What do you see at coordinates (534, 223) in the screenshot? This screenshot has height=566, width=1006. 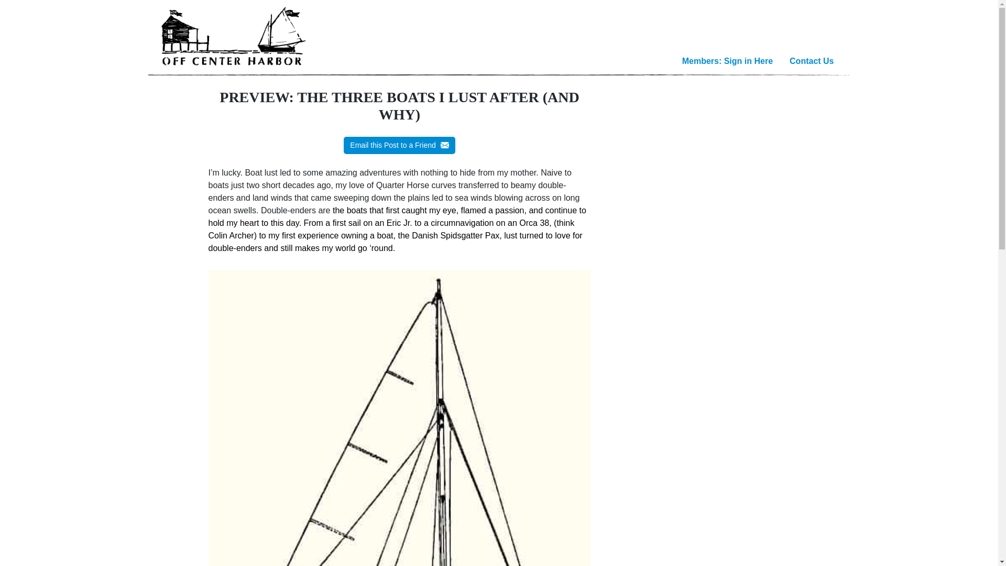 I see `Orca 38` at bounding box center [534, 223].